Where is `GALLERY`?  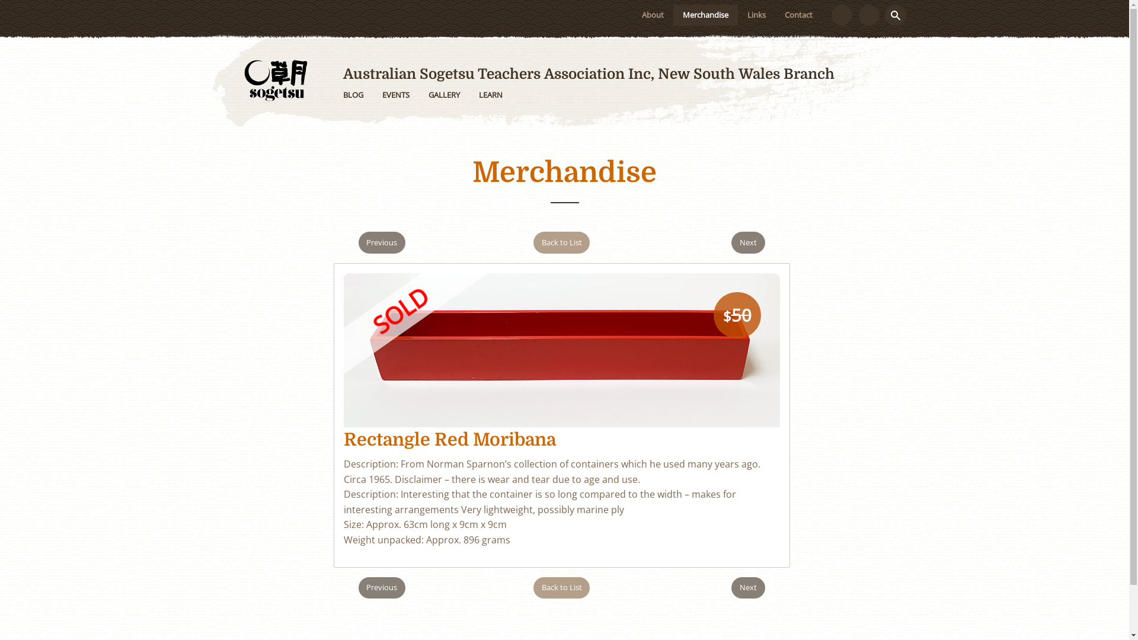
GALLERY is located at coordinates (443, 95).